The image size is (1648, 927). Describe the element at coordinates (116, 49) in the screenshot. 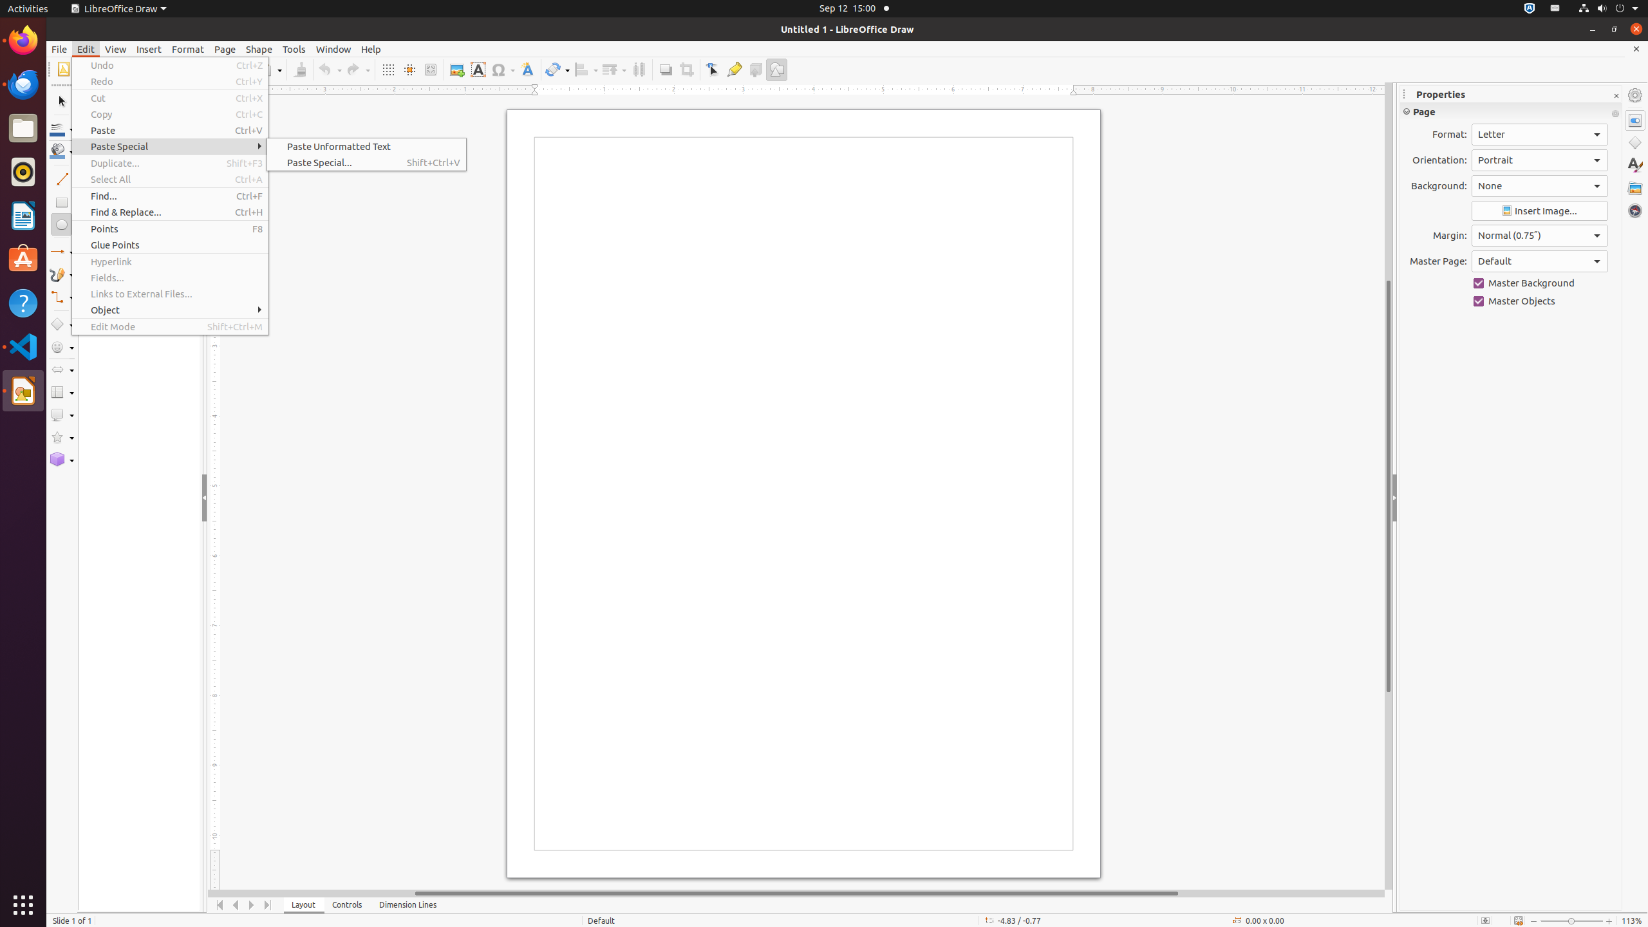

I see `View` at that location.